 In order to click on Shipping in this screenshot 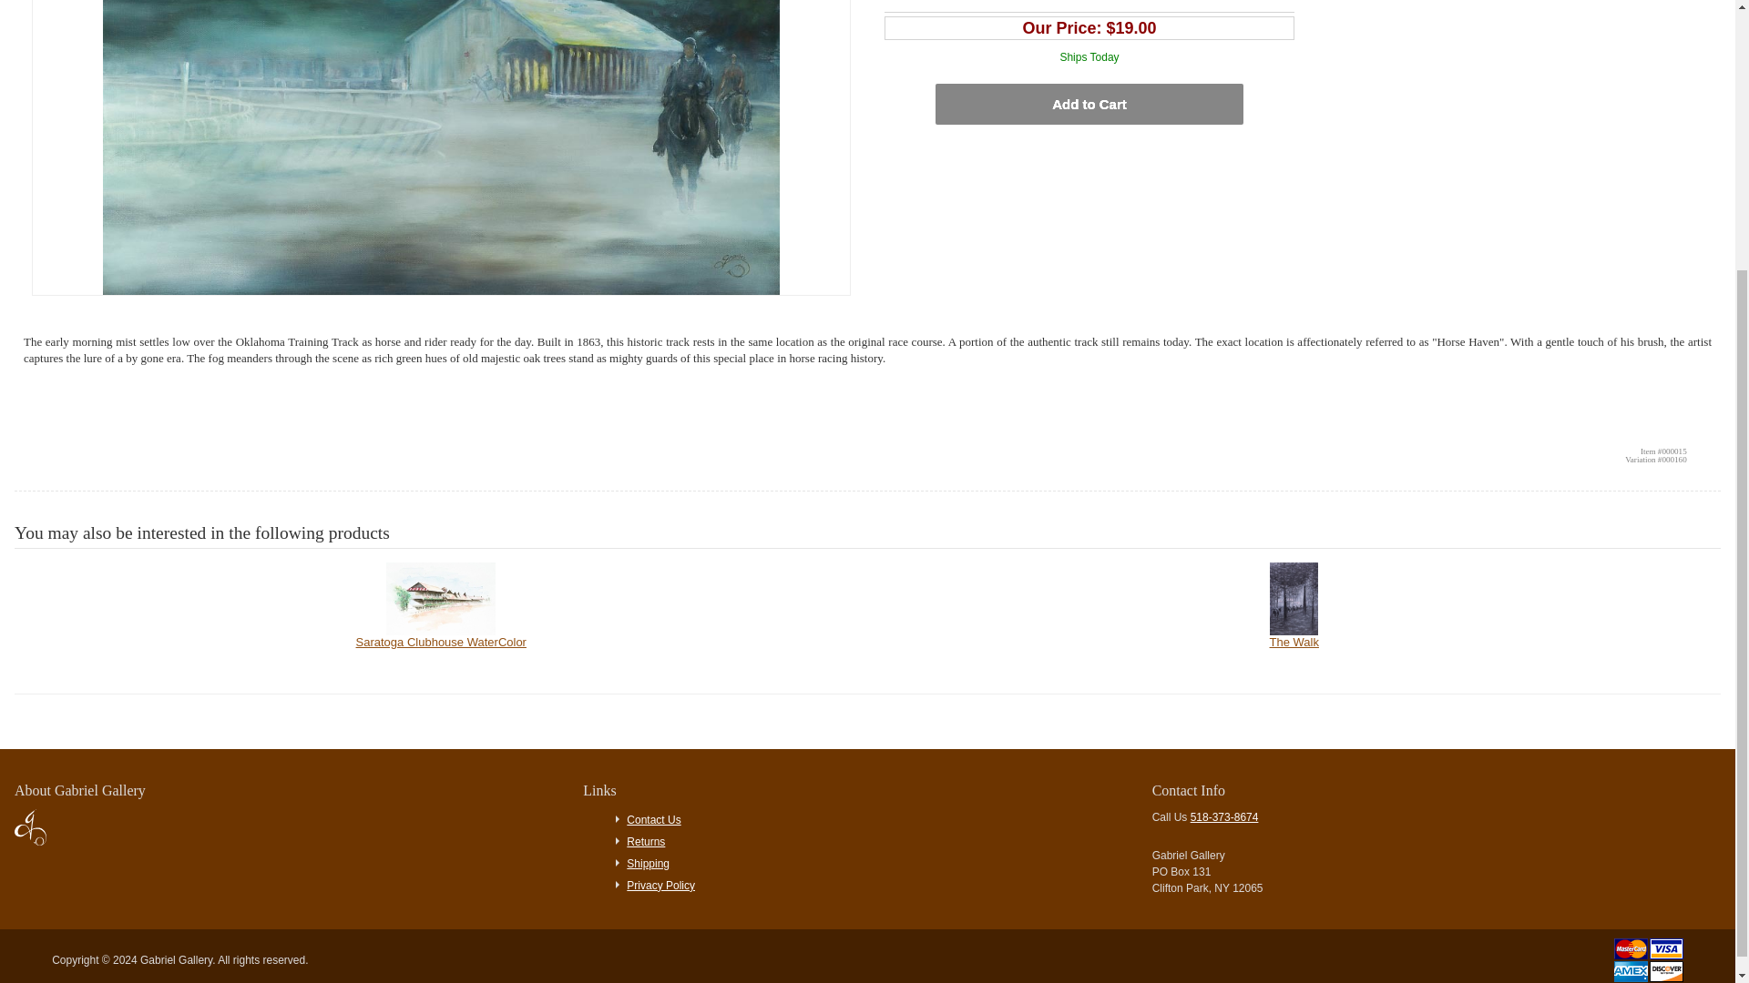, I will do `click(648, 863)`.